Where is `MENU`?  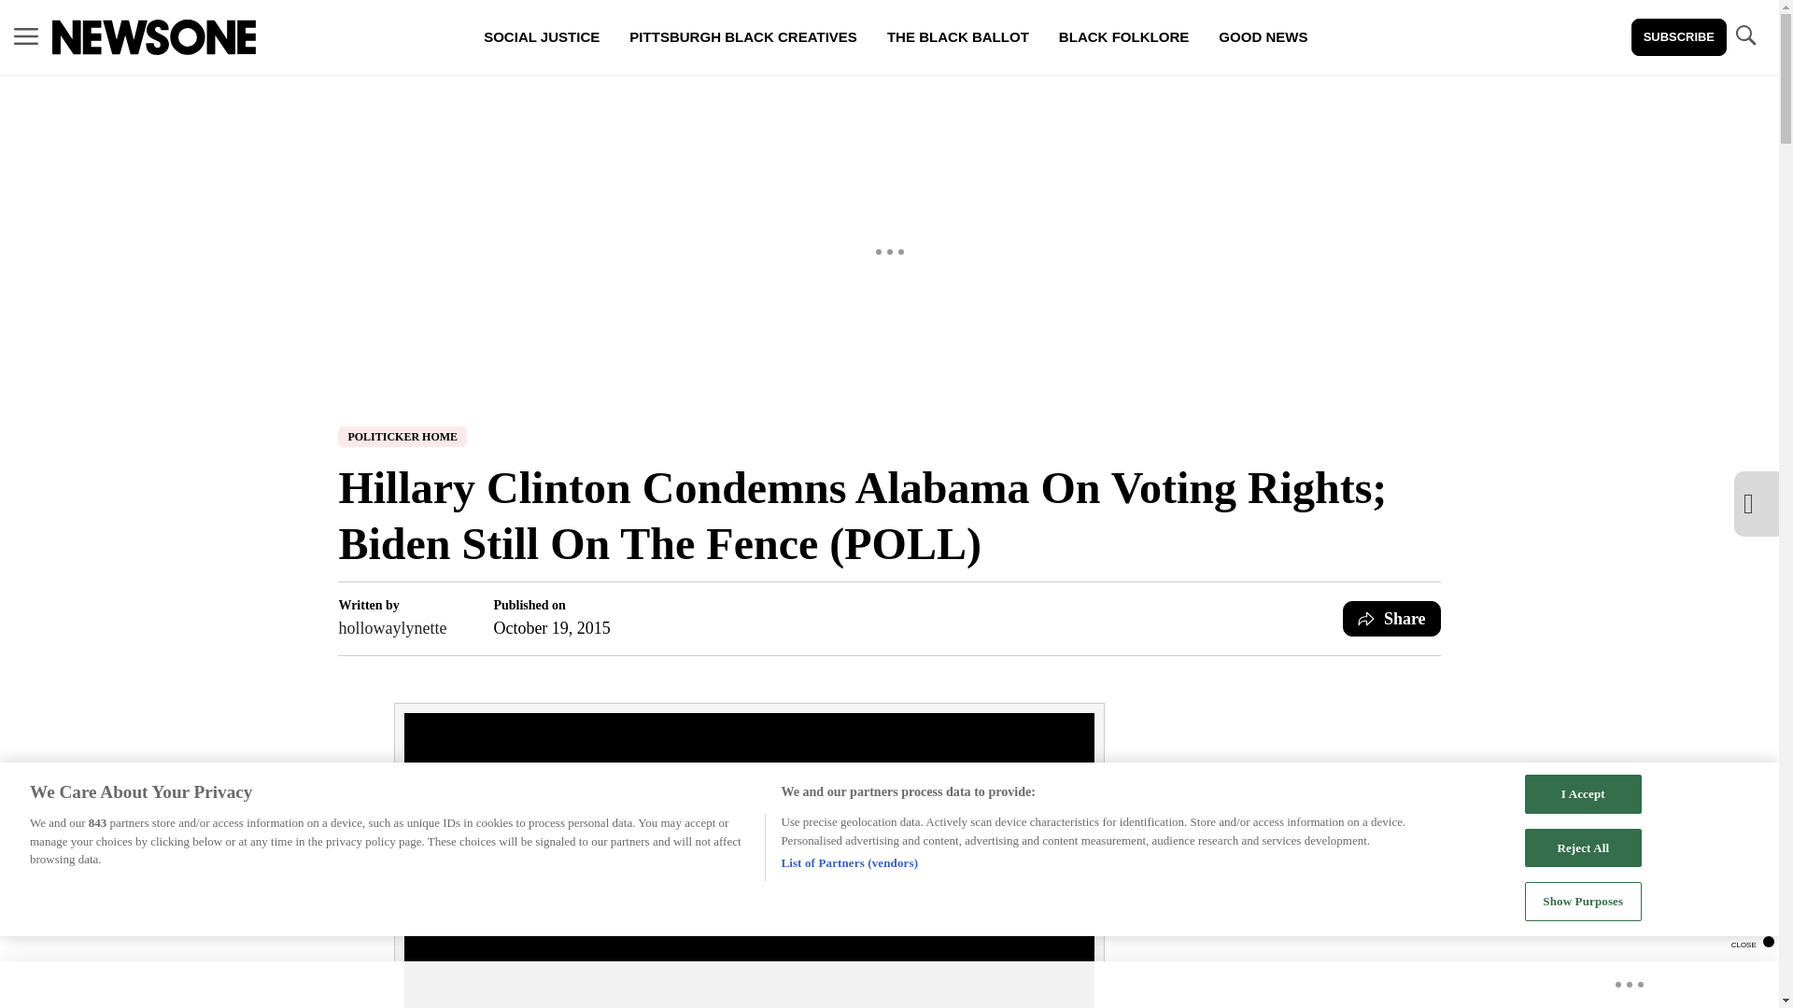
MENU is located at coordinates (26, 37).